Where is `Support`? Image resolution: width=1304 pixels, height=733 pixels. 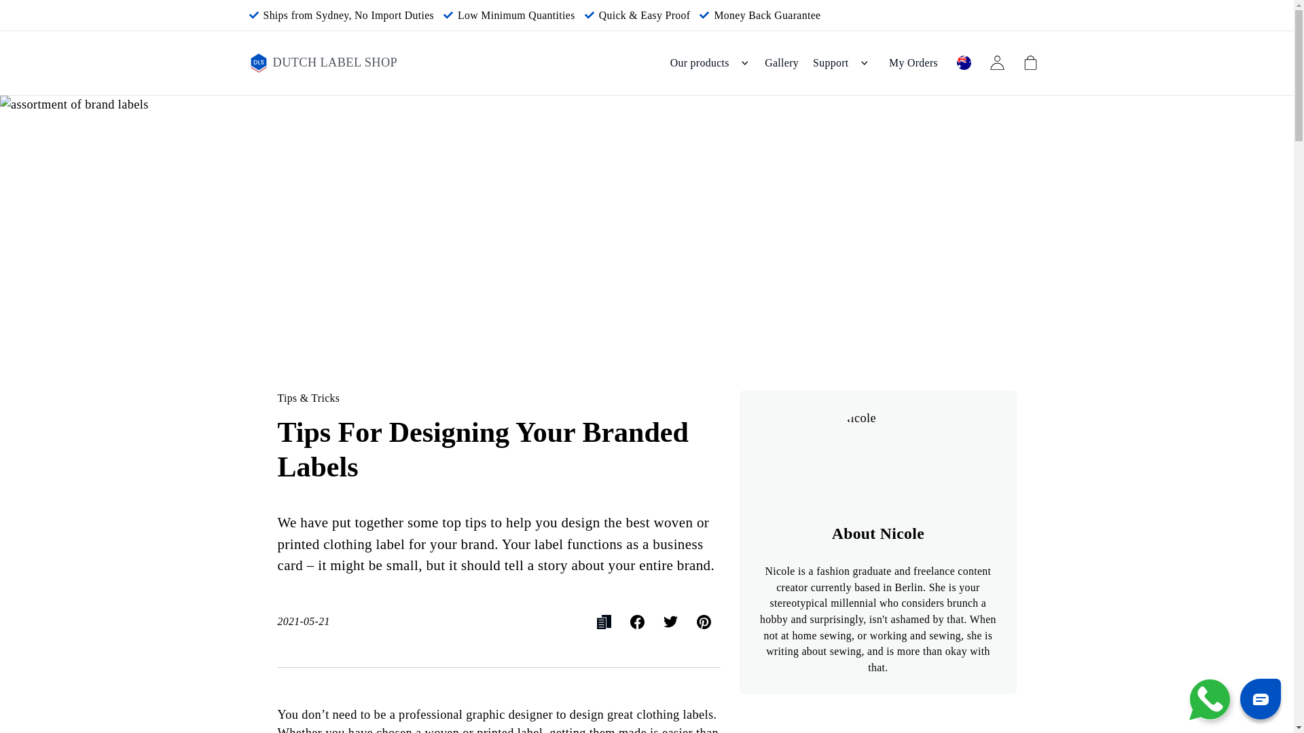
Support is located at coordinates (841, 62).